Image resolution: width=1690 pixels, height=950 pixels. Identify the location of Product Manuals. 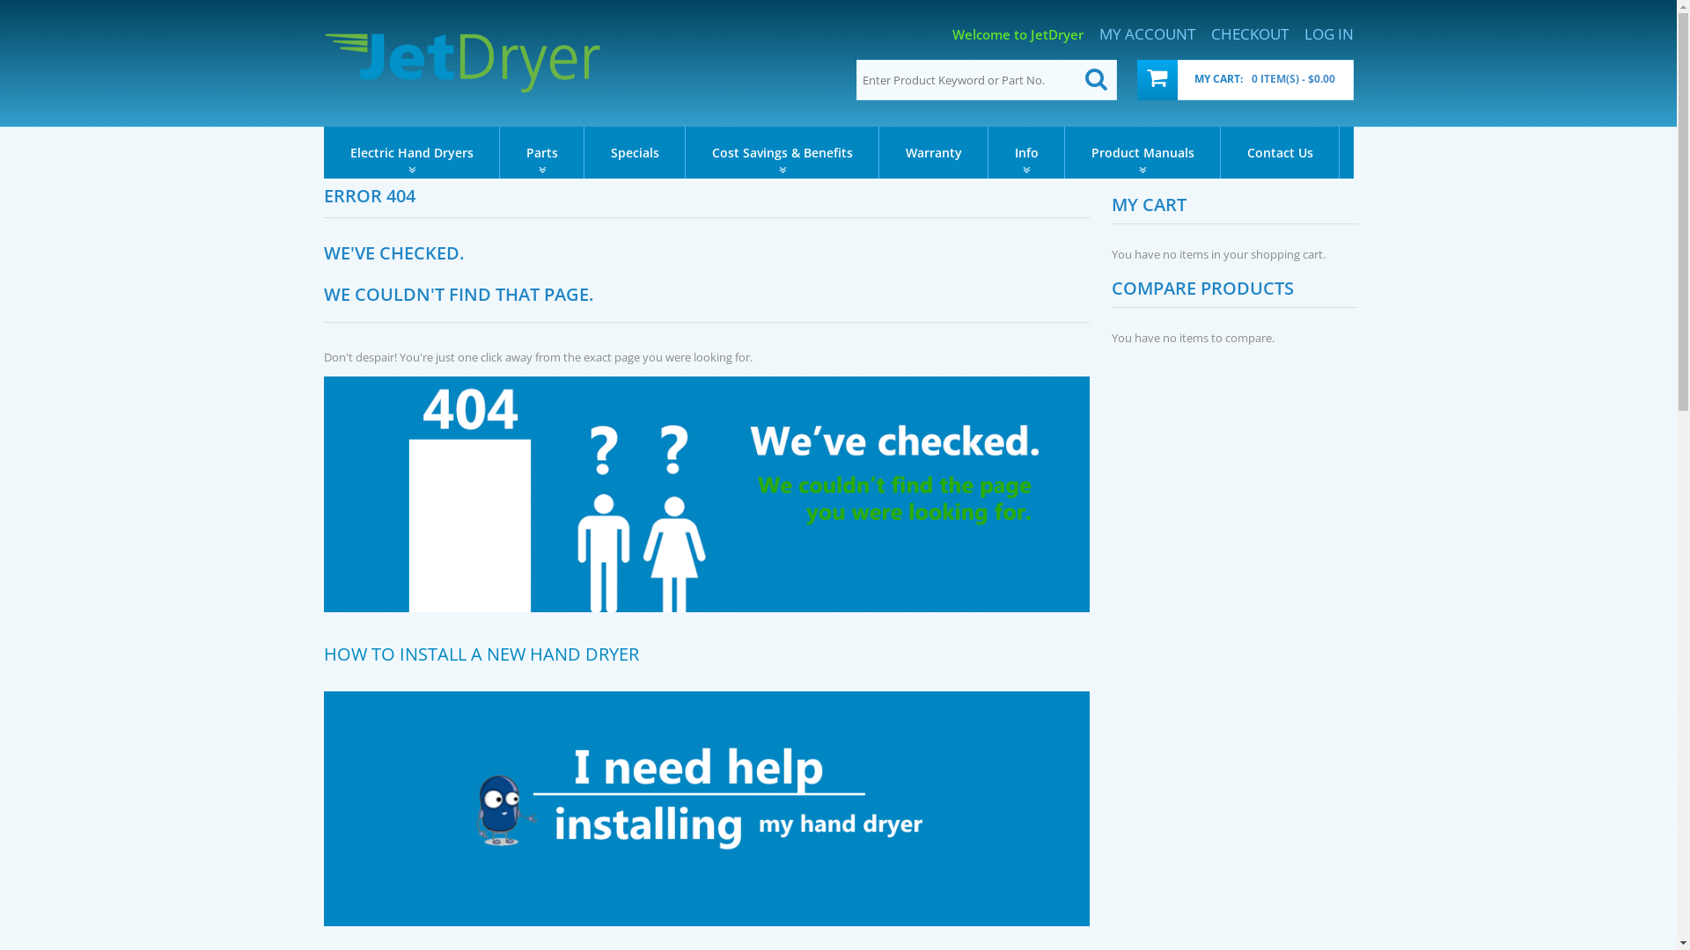
(1143, 153).